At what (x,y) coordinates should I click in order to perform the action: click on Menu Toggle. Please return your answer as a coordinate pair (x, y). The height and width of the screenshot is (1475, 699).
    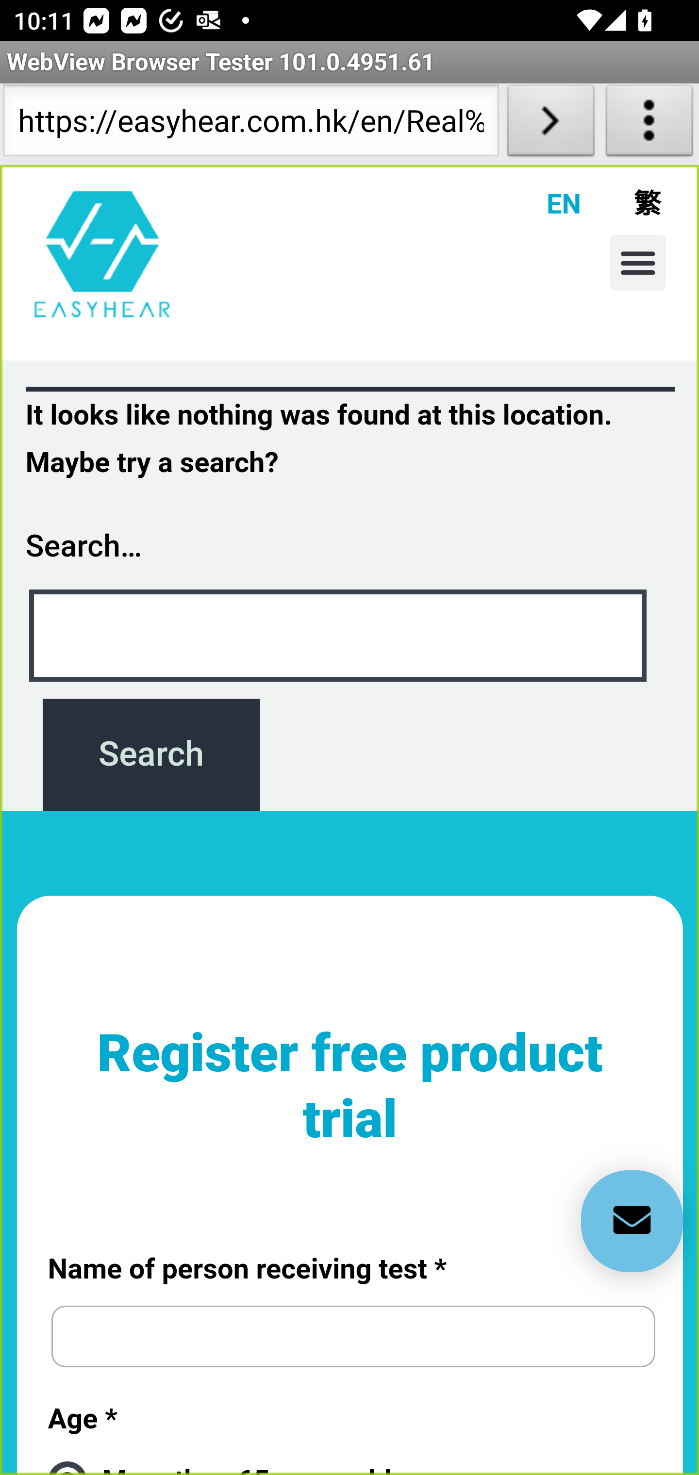
    Looking at the image, I should click on (638, 262).